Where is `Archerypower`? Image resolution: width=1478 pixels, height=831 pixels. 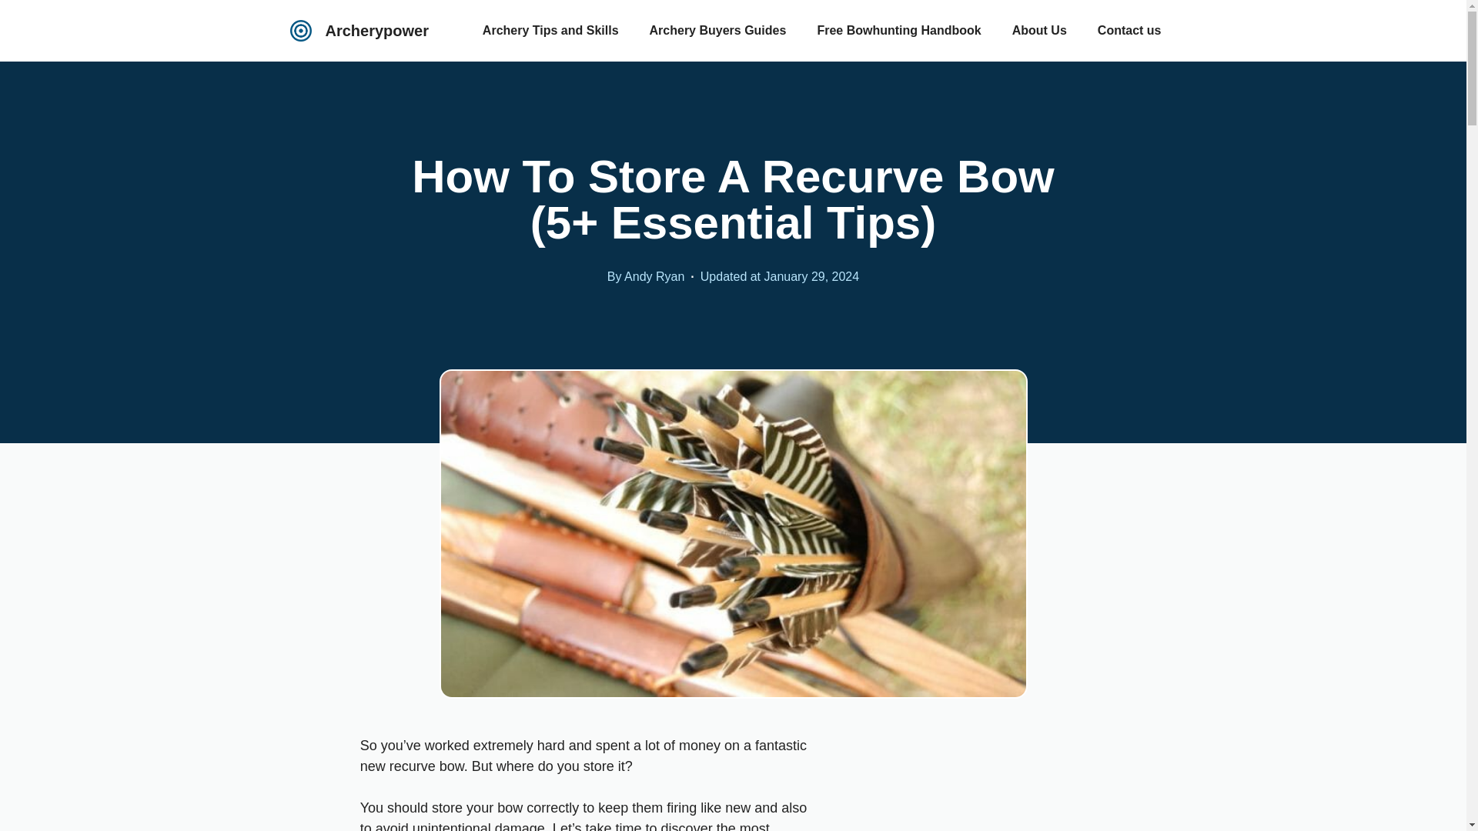
Archerypower is located at coordinates (376, 31).